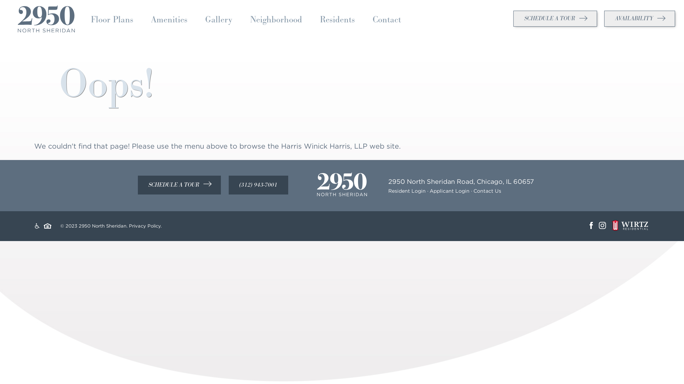 Image resolution: width=684 pixels, height=384 pixels. I want to click on Privacy Policy, so click(145, 226).